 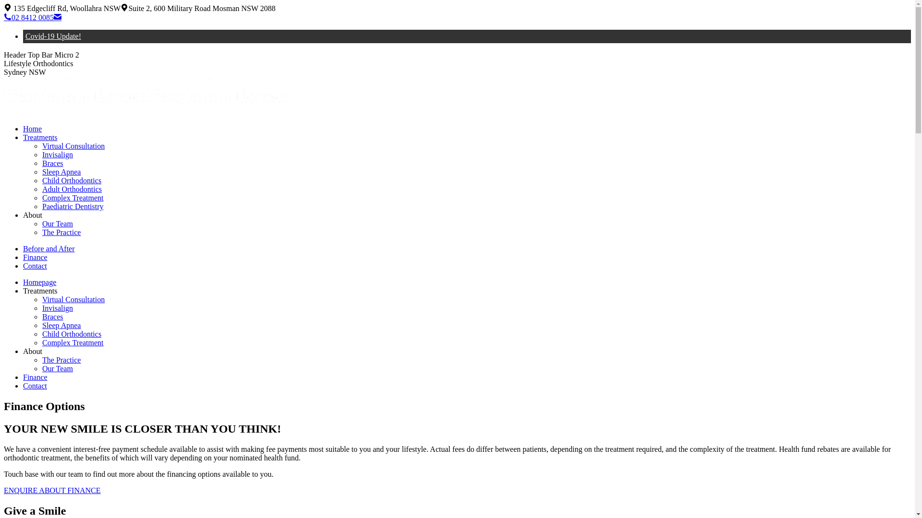 What do you see at coordinates (36, 257) in the screenshot?
I see `Finance` at bounding box center [36, 257].